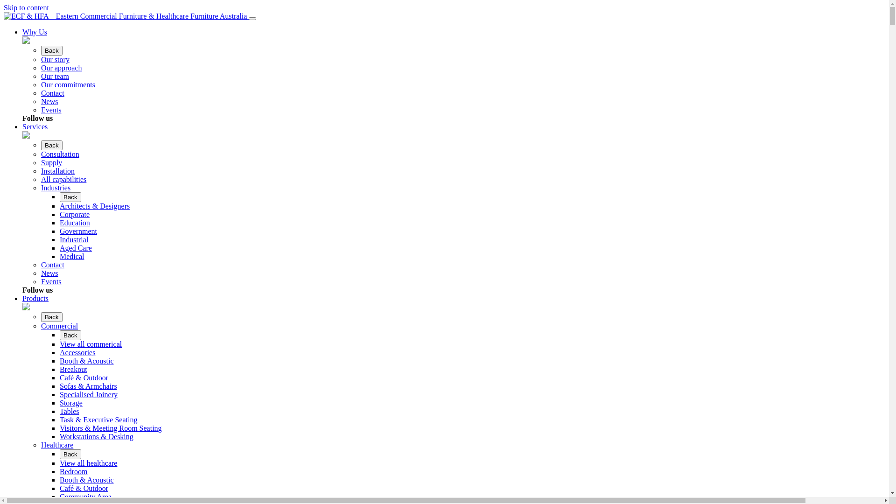 This screenshot has width=896, height=504. I want to click on Industrial, so click(74, 240).